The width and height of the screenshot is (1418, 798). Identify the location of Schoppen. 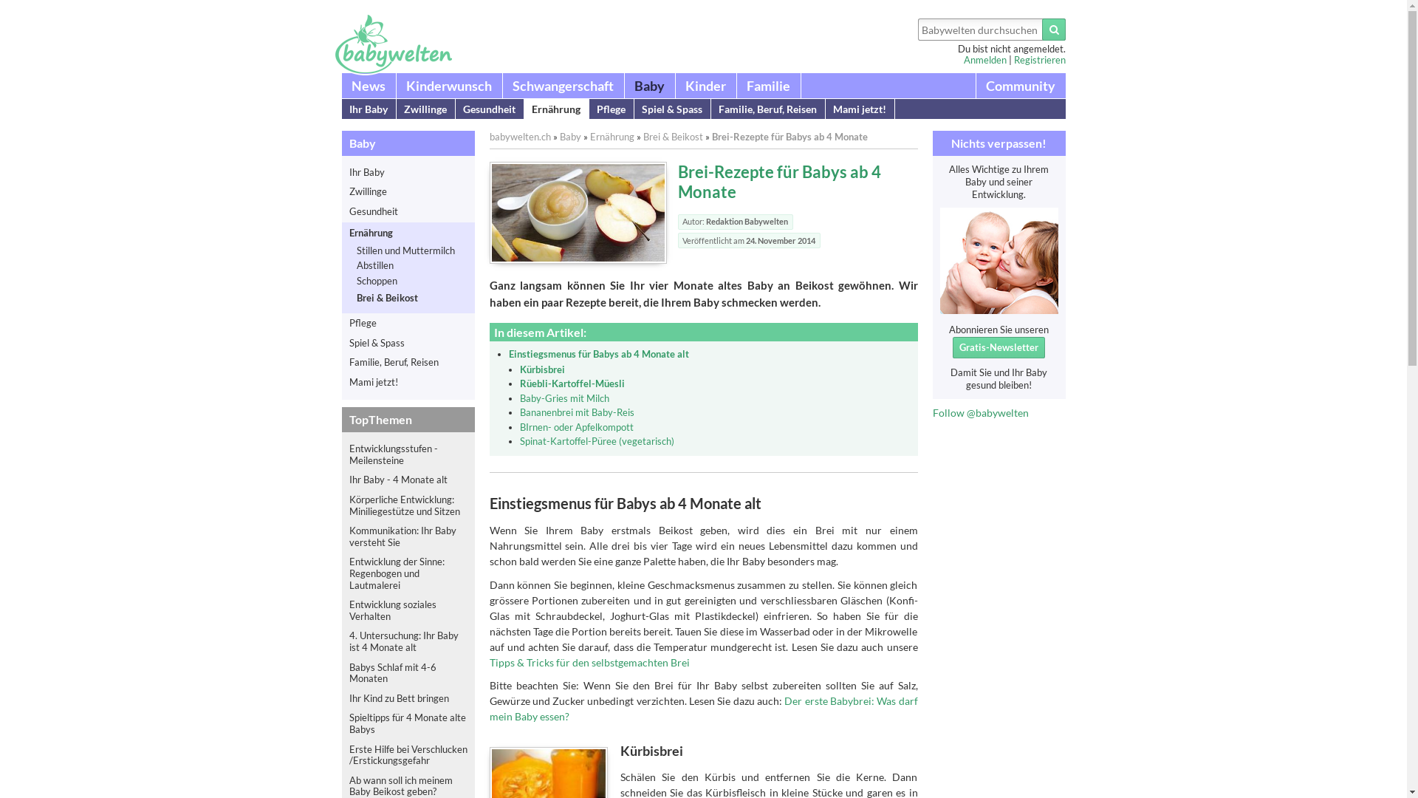
(411, 282).